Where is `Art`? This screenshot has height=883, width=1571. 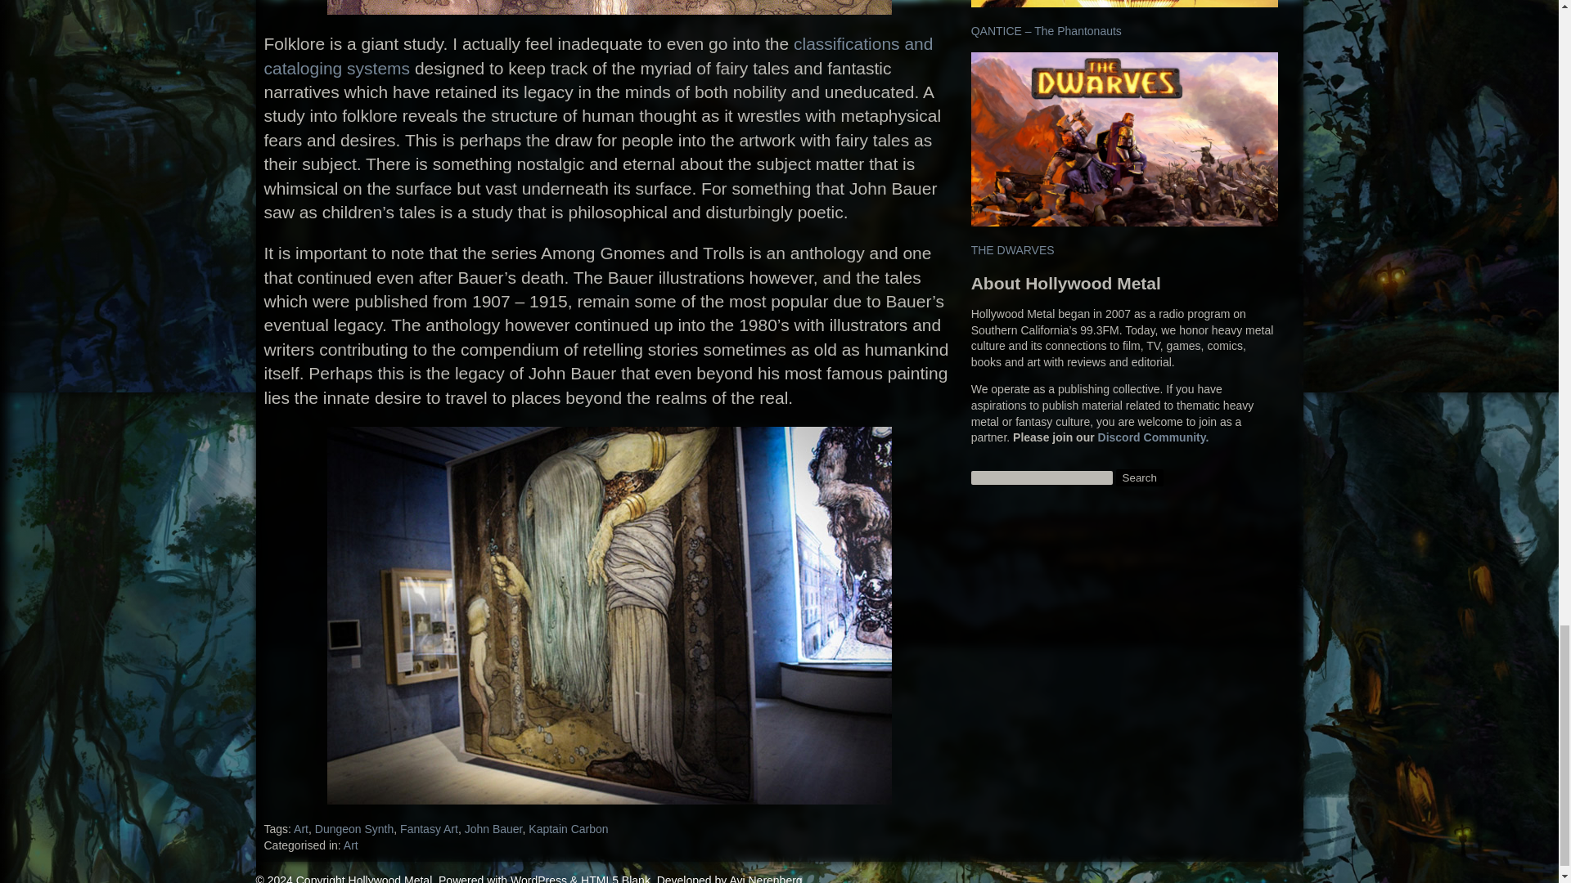 Art is located at coordinates (350, 845).